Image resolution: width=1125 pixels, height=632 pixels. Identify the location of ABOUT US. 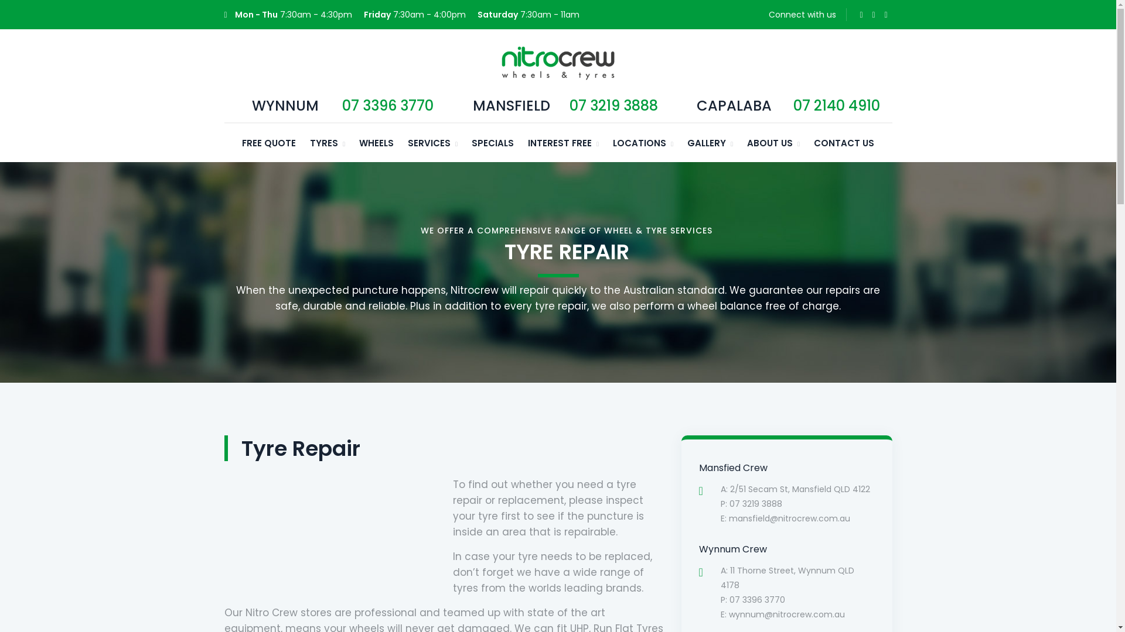
(773, 143).